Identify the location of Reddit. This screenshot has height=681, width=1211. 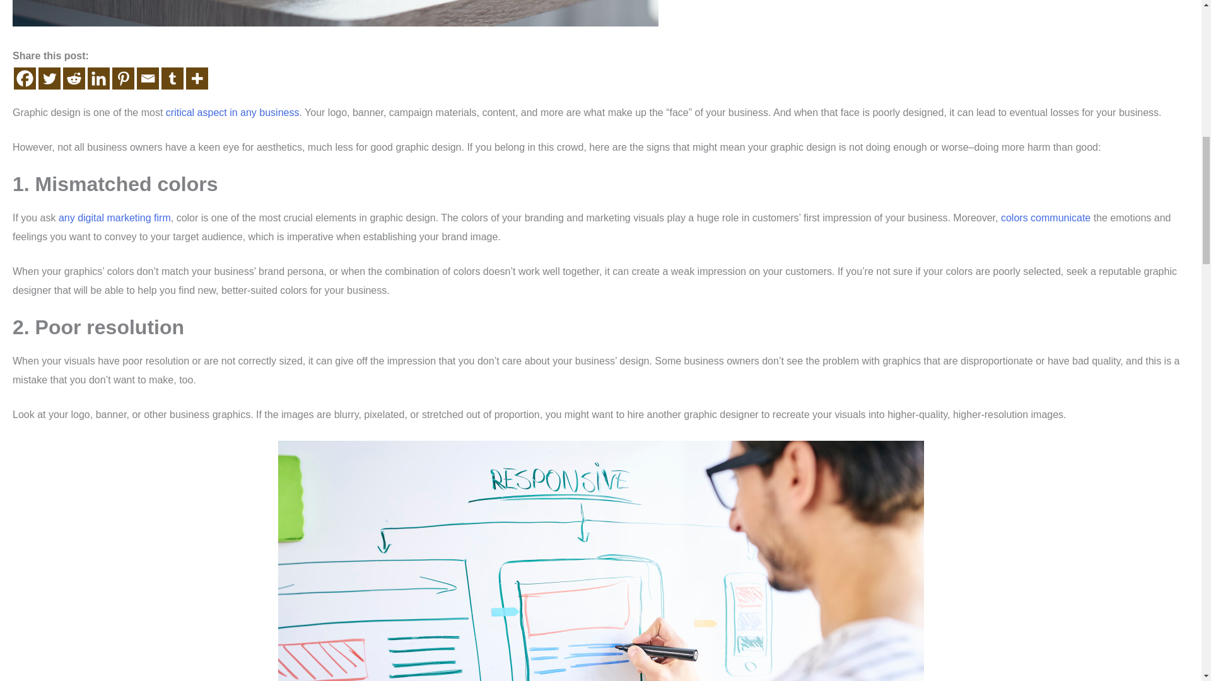
(73, 78).